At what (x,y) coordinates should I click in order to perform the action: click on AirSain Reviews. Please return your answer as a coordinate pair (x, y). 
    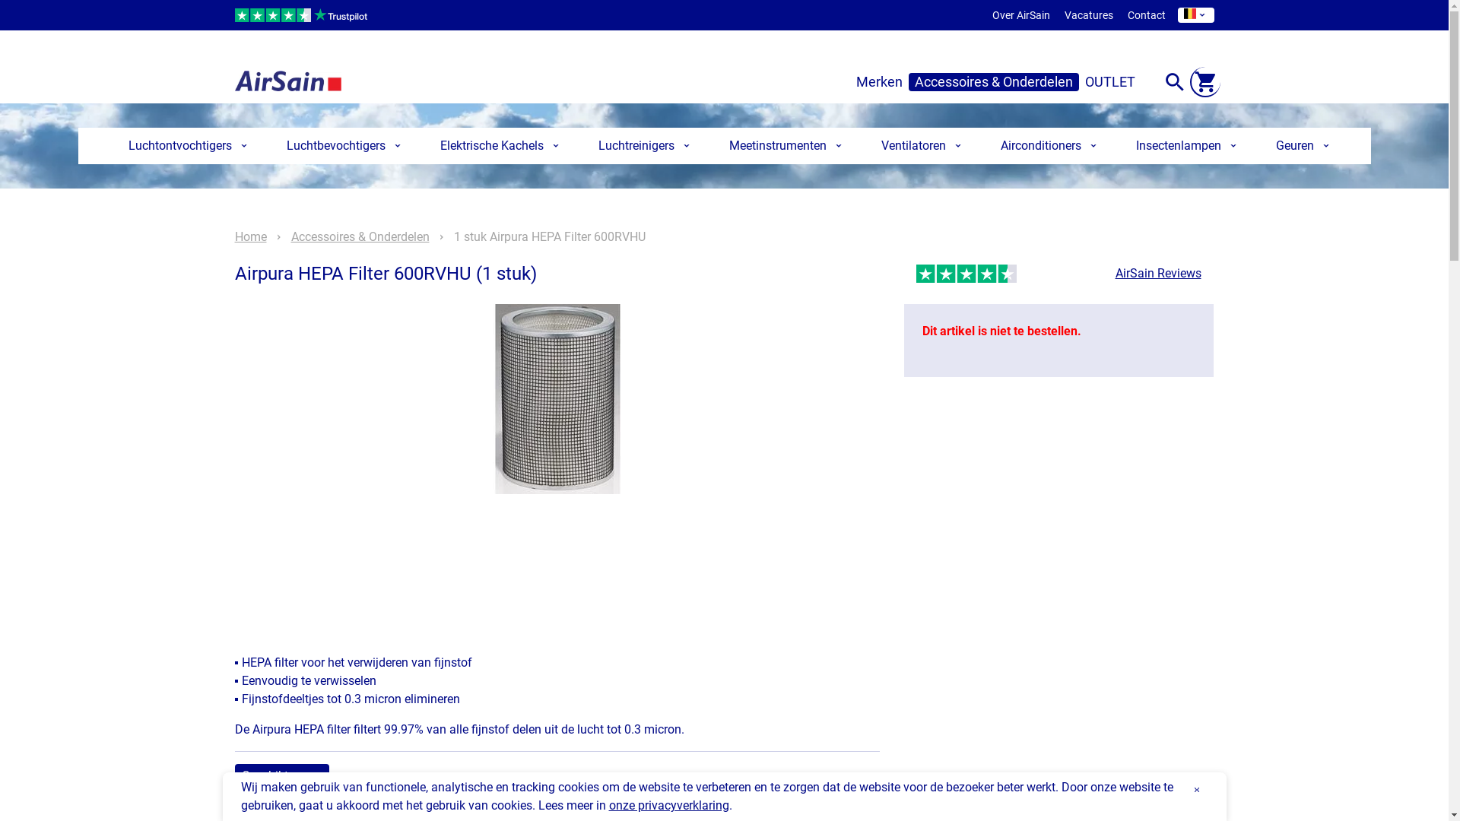
    Looking at the image, I should click on (1159, 274).